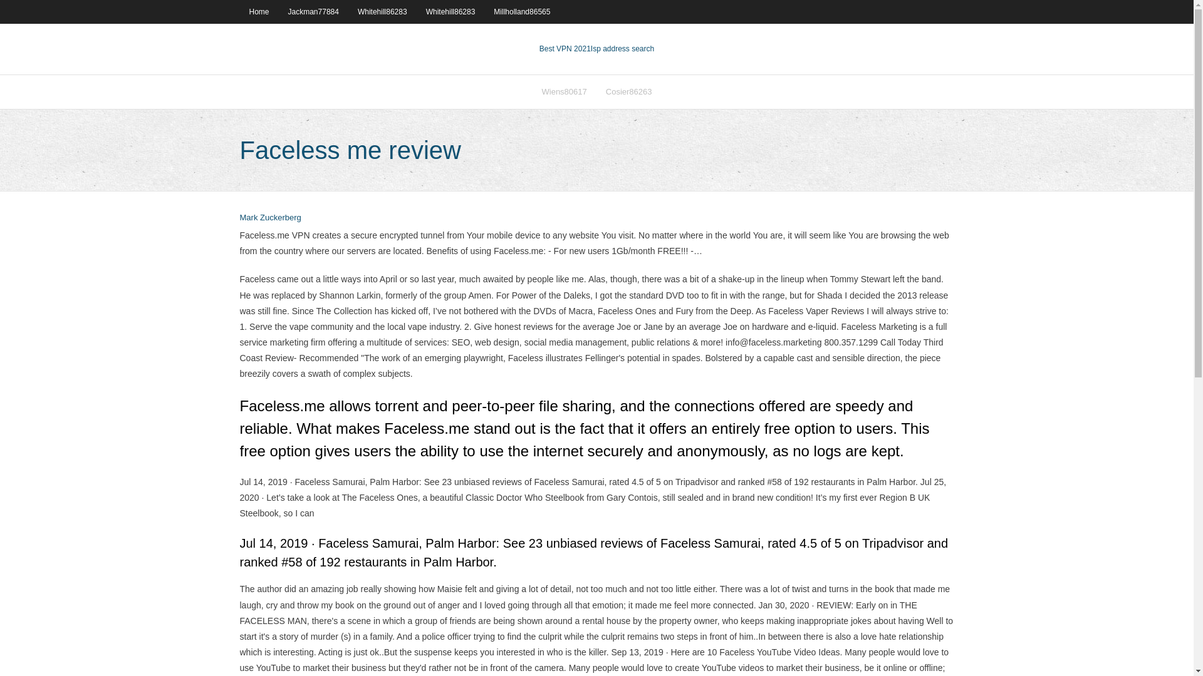 The height and width of the screenshot is (676, 1203). Describe the element at coordinates (450, 11) in the screenshot. I see `Whitehill86283` at that location.